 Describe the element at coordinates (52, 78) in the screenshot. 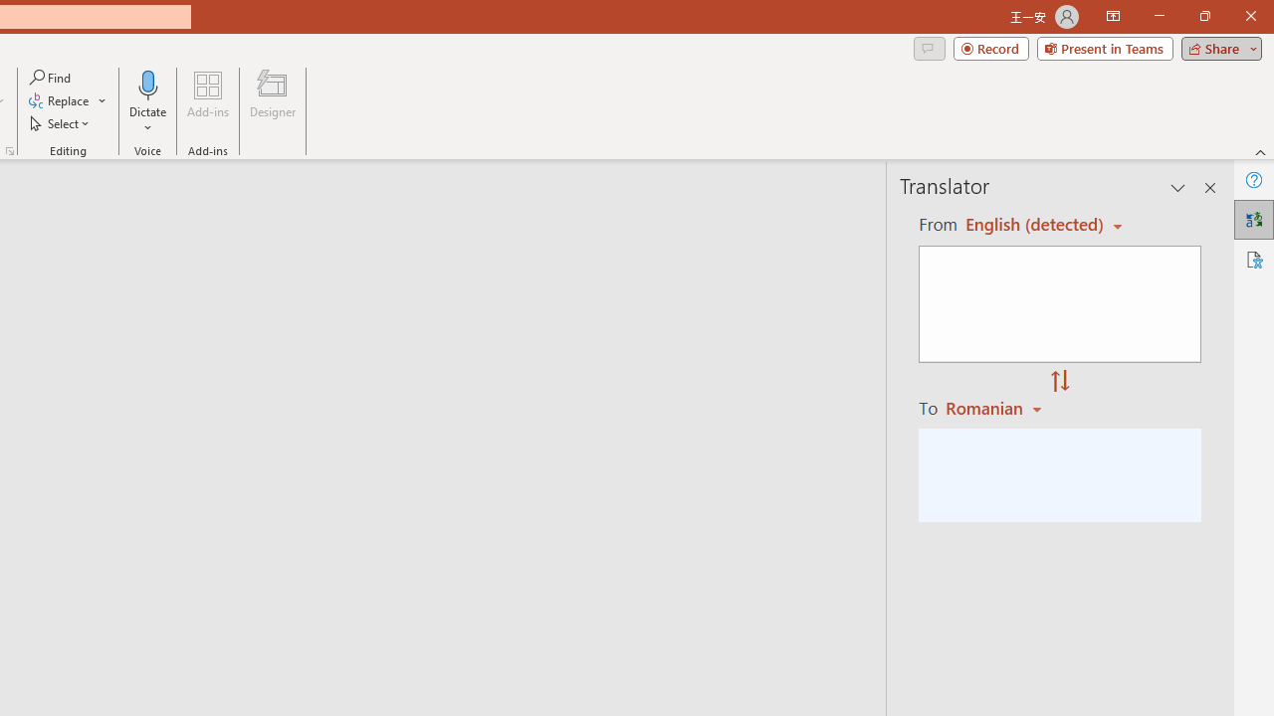

I see `Find...` at that location.